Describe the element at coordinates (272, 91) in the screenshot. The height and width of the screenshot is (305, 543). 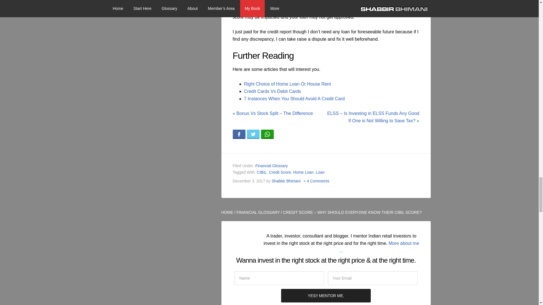
I see `Credit Cards Vs Debit Cards` at that location.